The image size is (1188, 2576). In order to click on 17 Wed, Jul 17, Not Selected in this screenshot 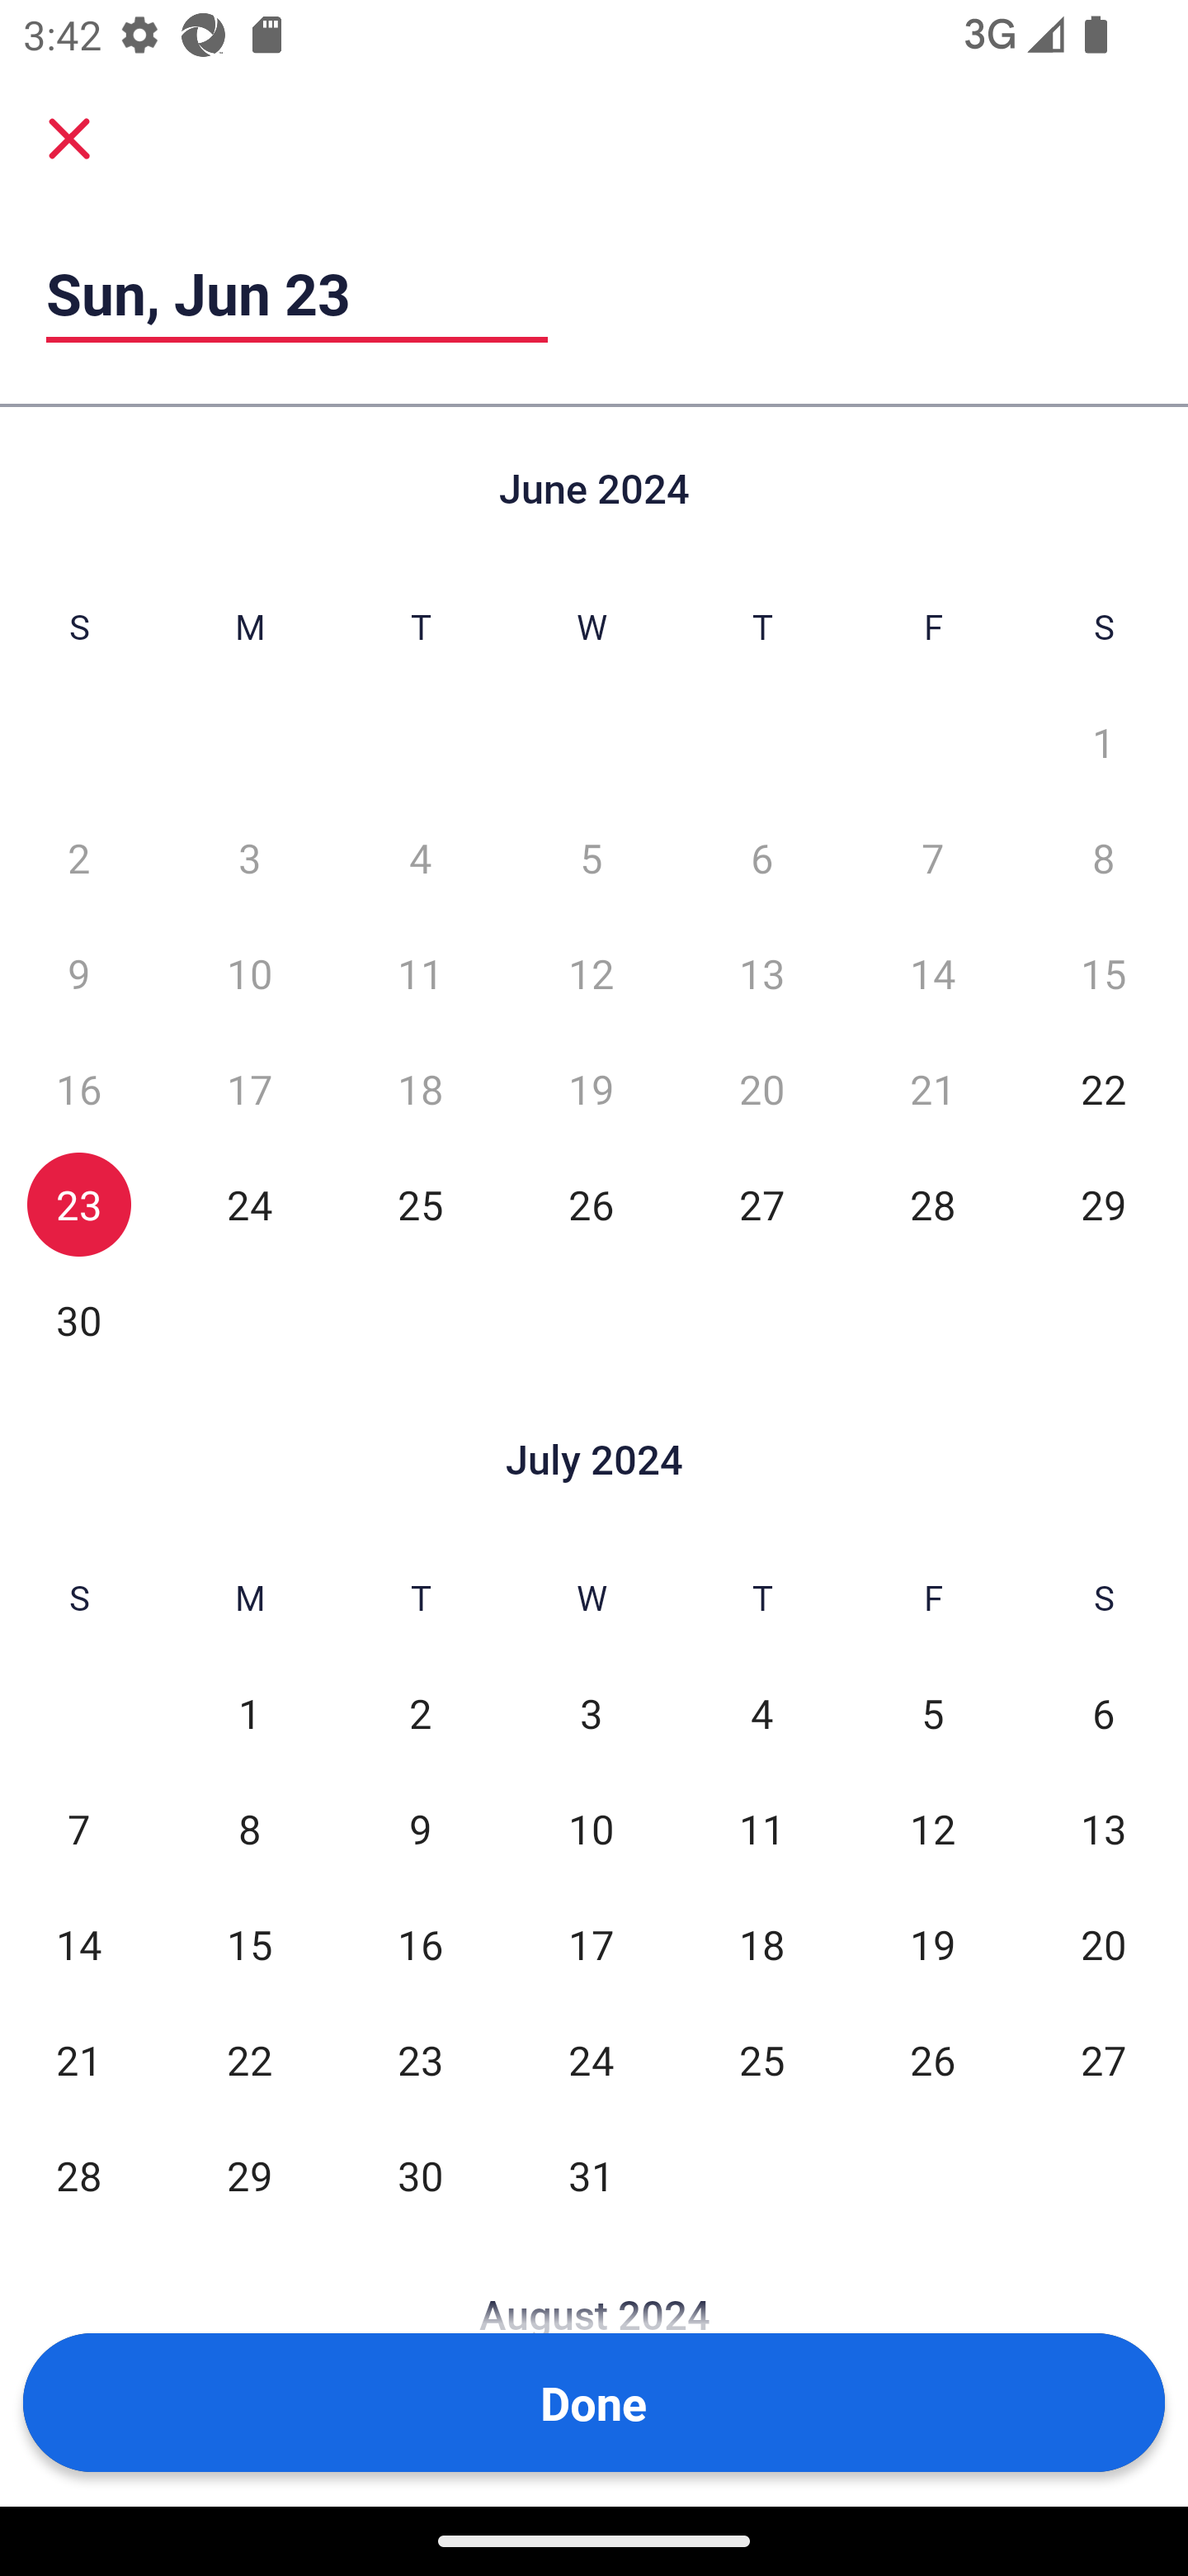, I will do `click(591, 1944)`.